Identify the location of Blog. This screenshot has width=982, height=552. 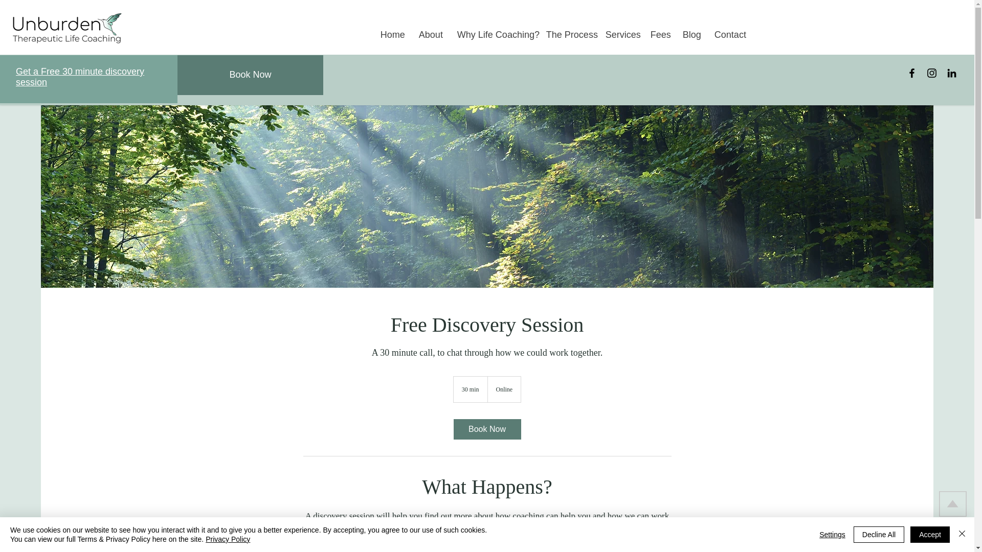
(691, 35).